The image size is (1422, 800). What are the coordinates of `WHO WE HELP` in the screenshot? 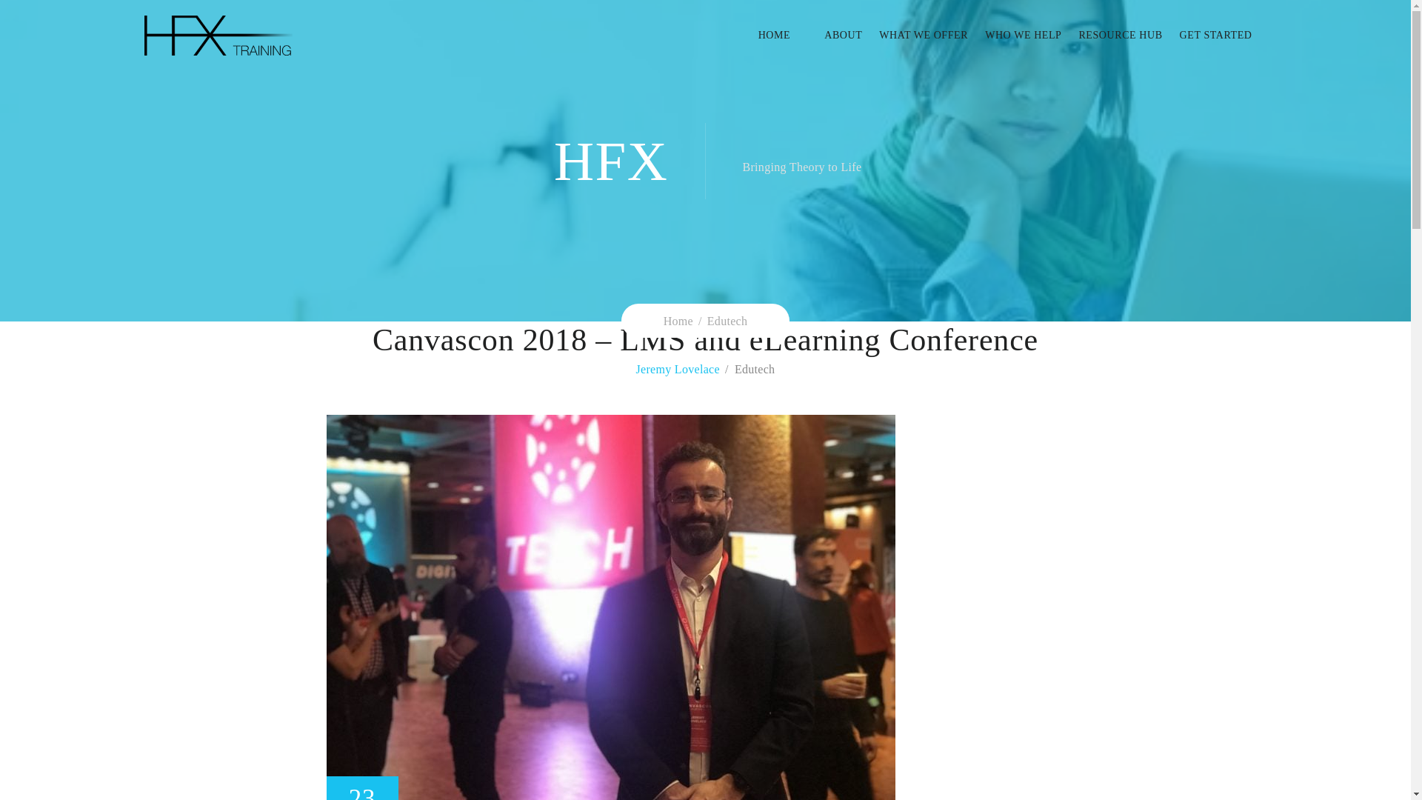 It's located at (1015, 36).